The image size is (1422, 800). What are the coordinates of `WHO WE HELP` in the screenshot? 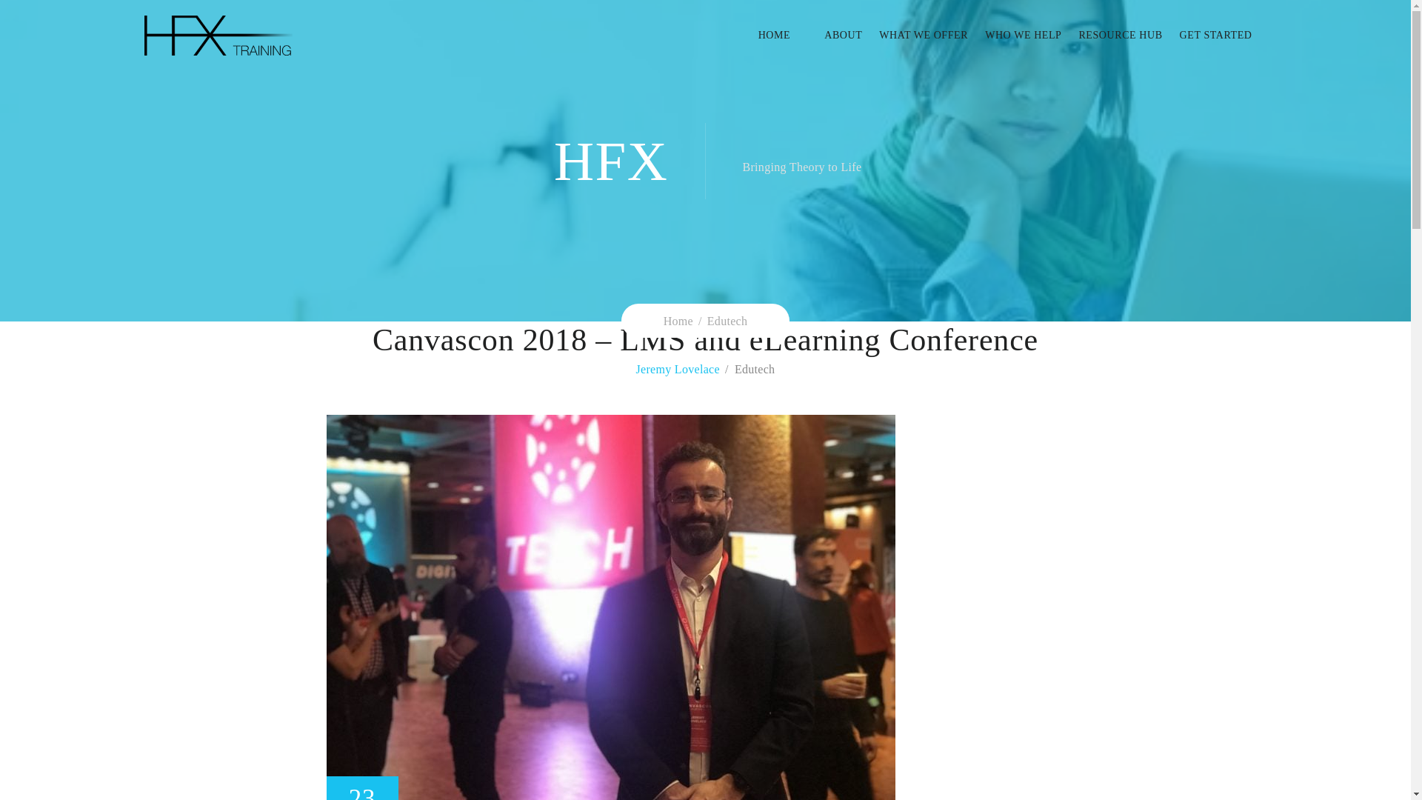 It's located at (1015, 36).